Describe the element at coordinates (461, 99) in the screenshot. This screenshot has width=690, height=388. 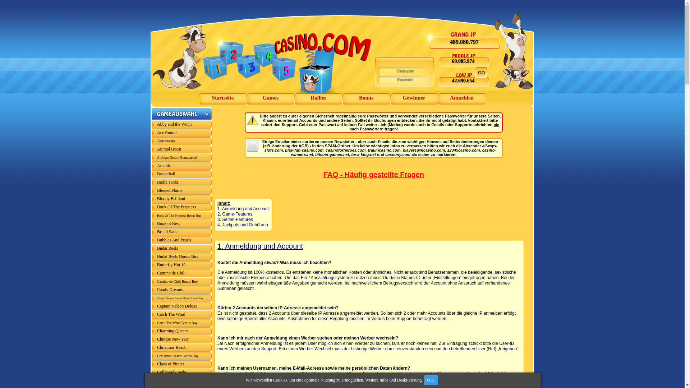
I see `Anmelden` at that location.